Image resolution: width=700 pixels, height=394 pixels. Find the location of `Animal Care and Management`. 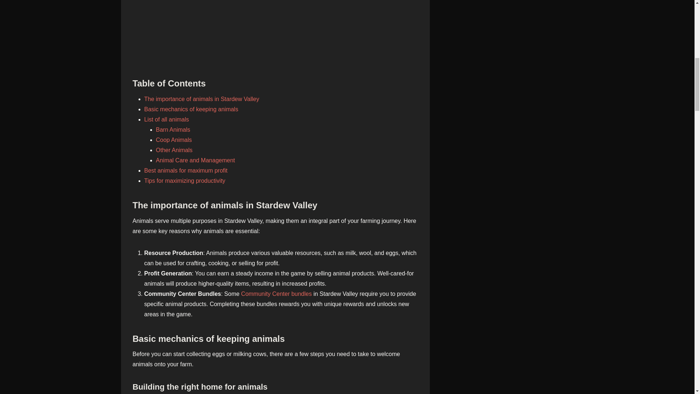

Animal Care and Management is located at coordinates (195, 160).